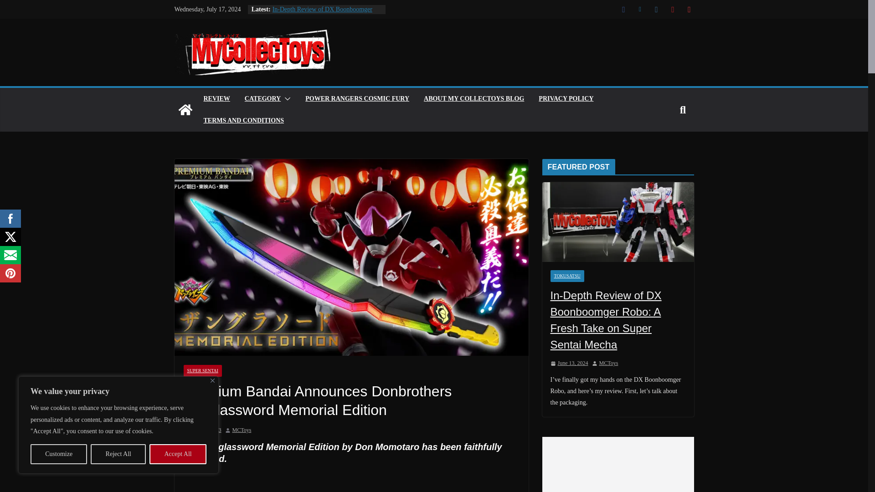  I want to click on Customize, so click(58, 454).